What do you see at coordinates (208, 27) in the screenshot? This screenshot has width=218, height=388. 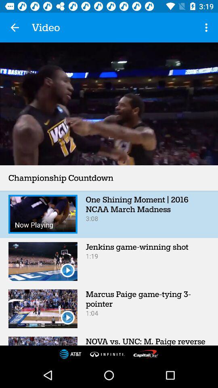 I see `turn off icon to the right of the video icon` at bounding box center [208, 27].